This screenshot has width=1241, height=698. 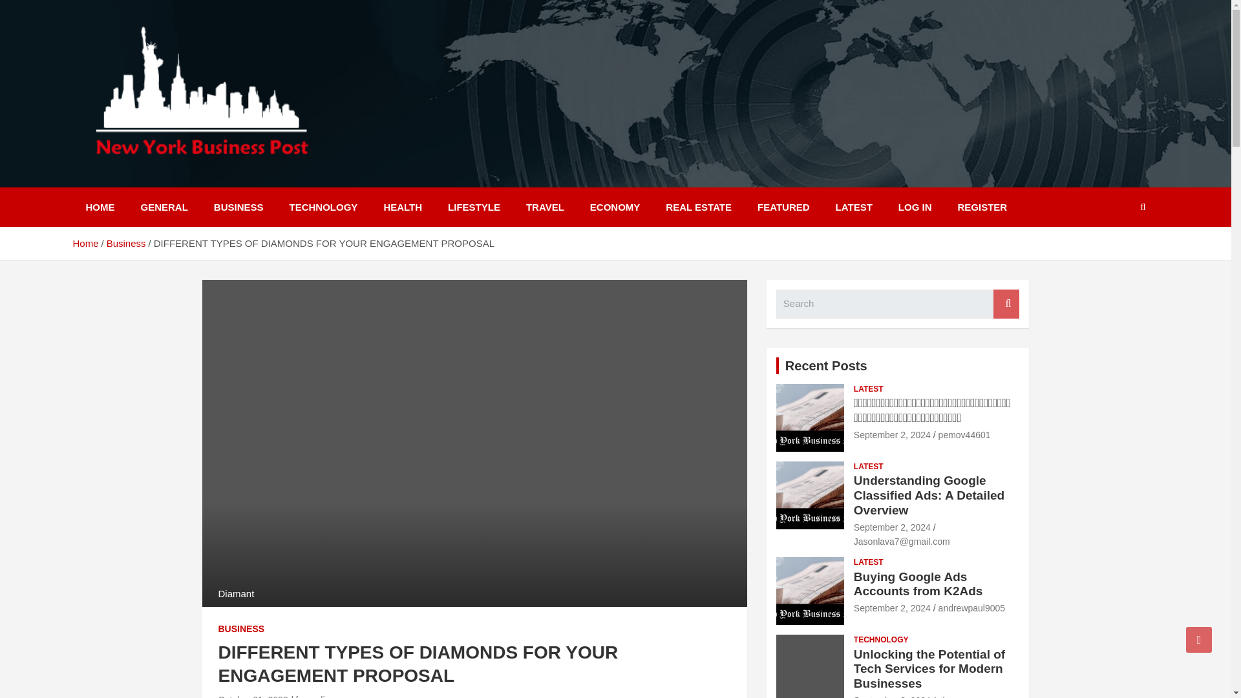 What do you see at coordinates (242, 629) in the screenshot?
I see `BUSINESS` at bounding box center [242, 629].